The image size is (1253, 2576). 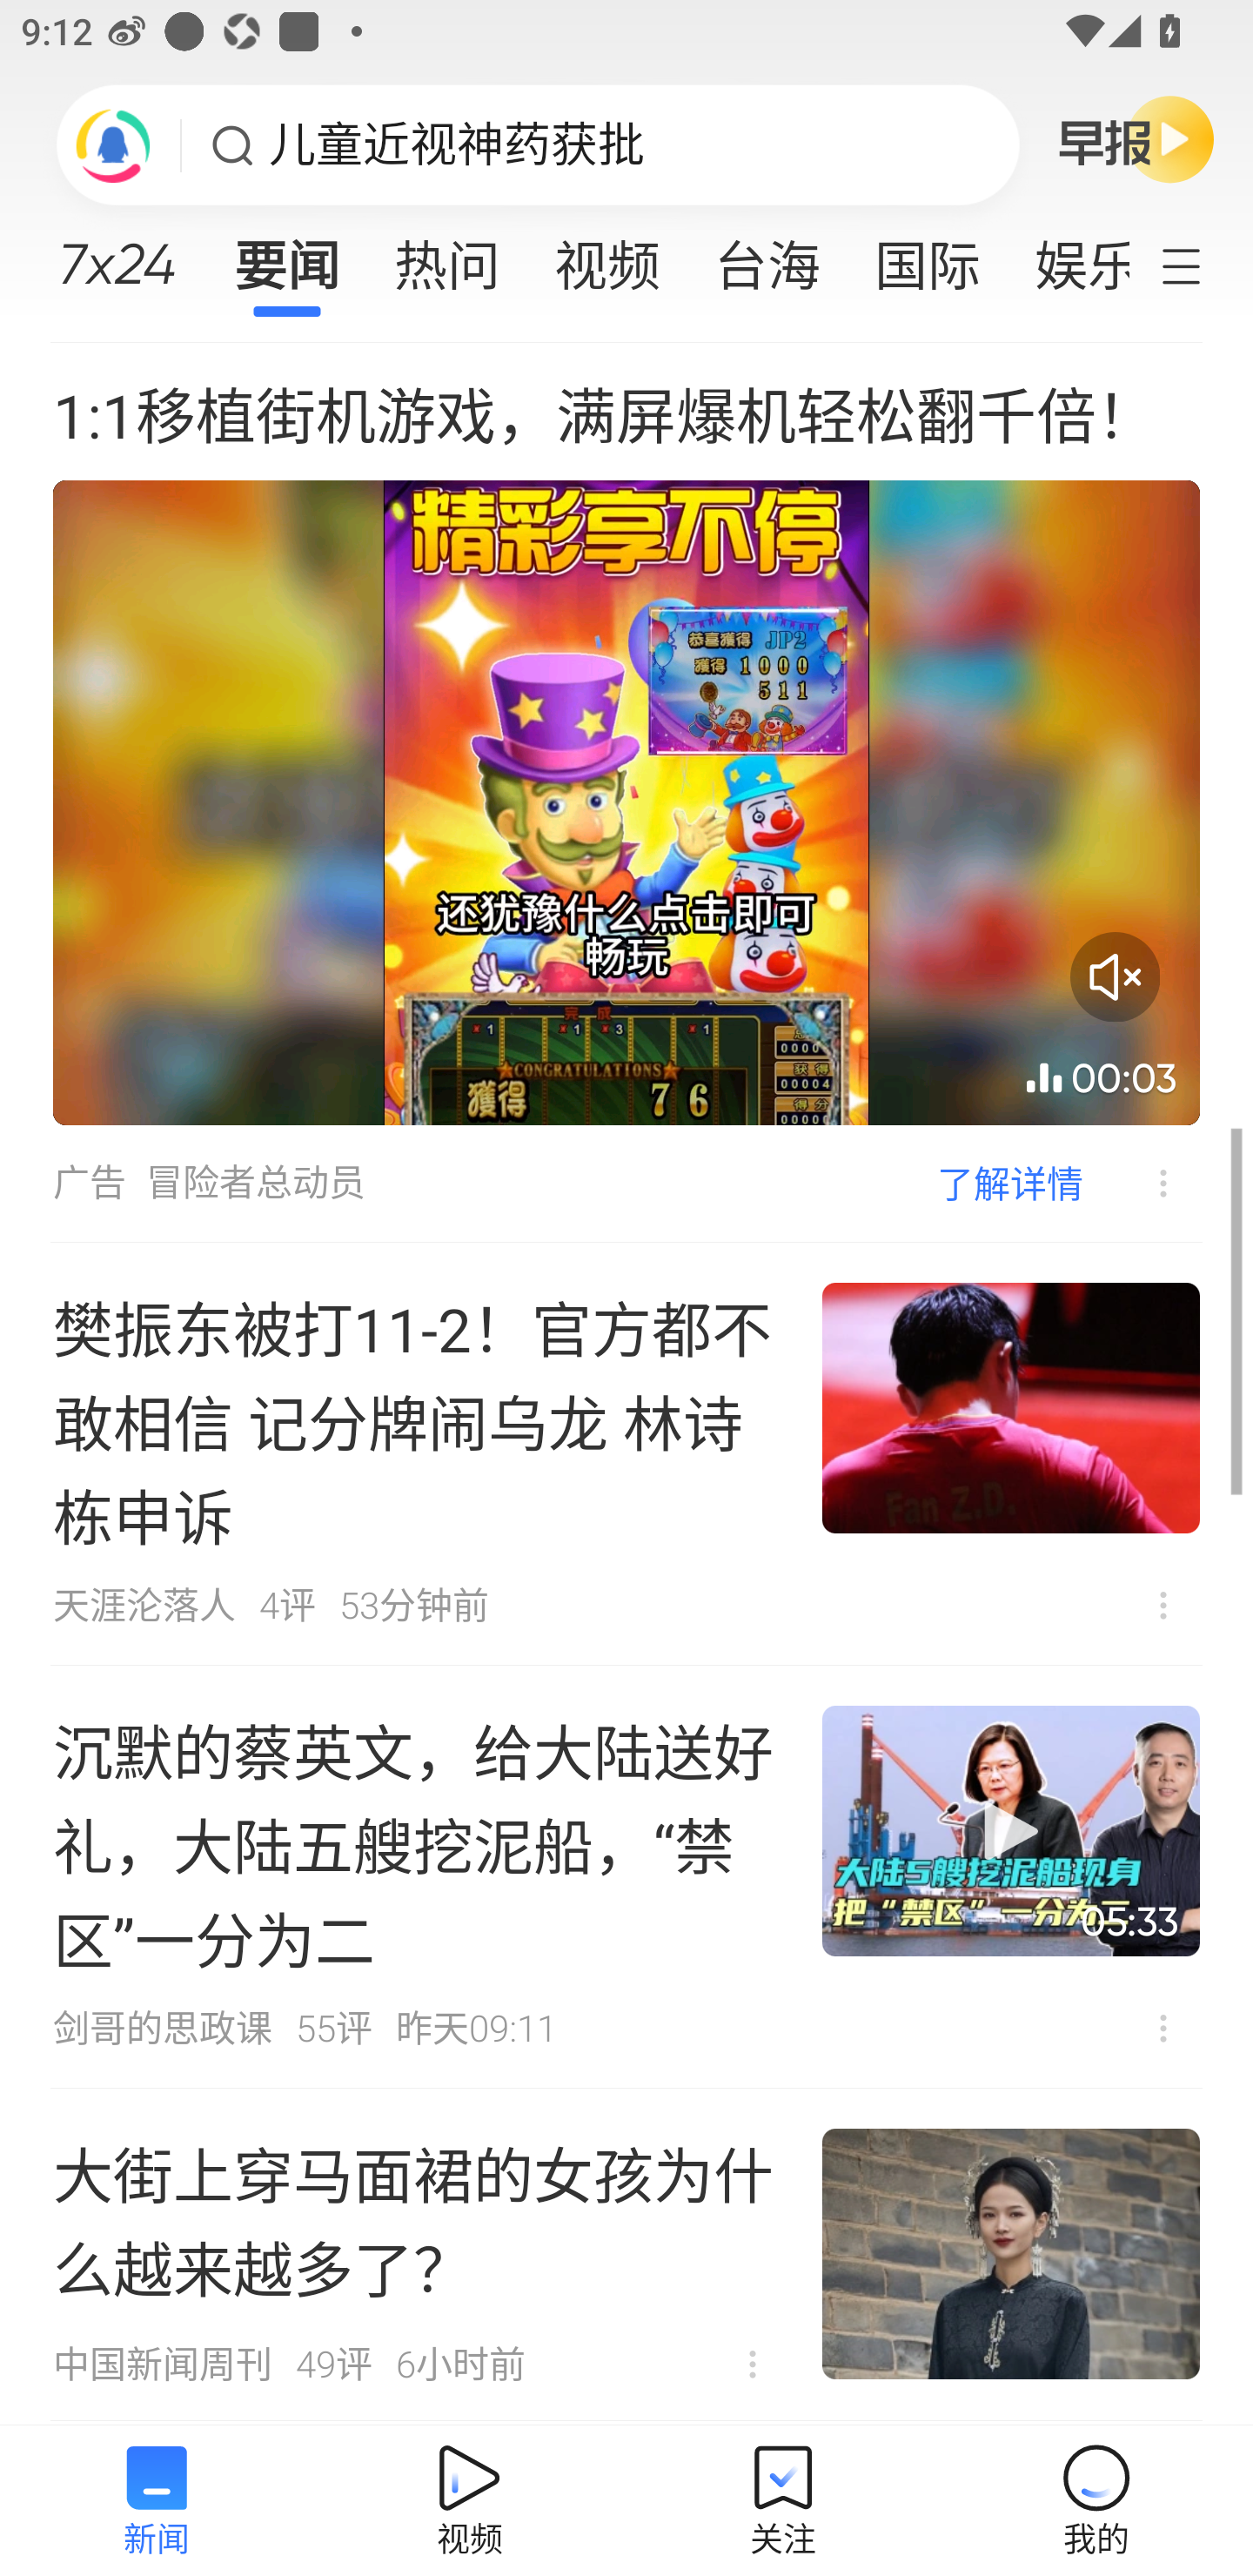 What do you see at coordinates (256, 1184) in the screenshot?
I see `冒险者总动员` at bounding box center [256, 1184].